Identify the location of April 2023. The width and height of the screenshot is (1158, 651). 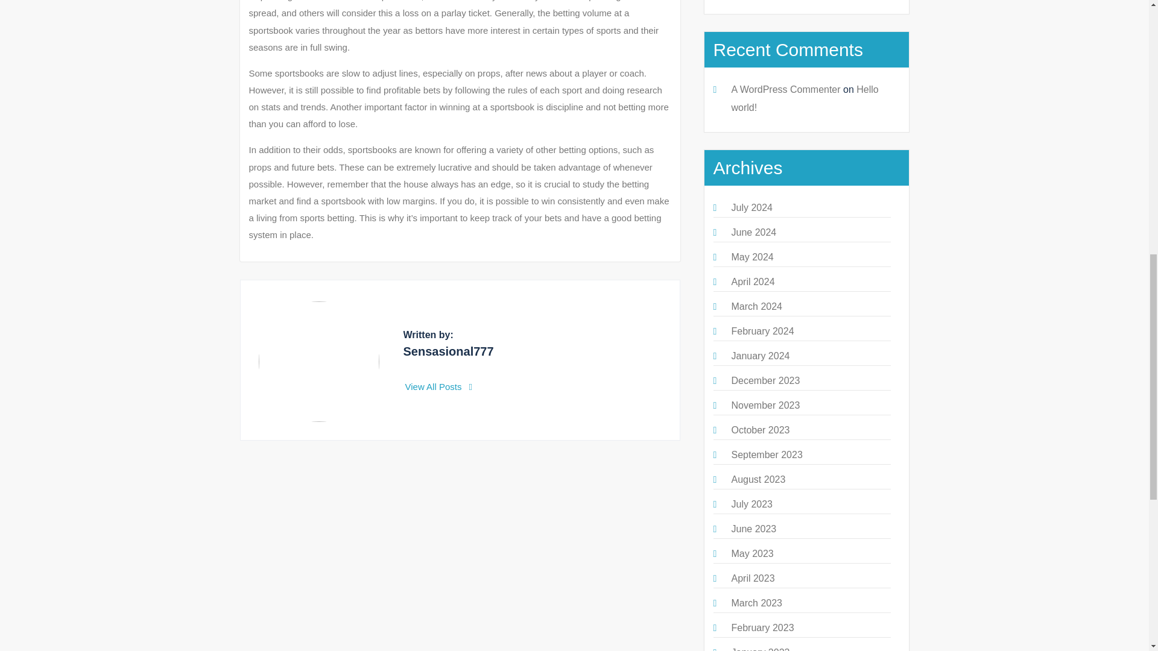
(753, 578).